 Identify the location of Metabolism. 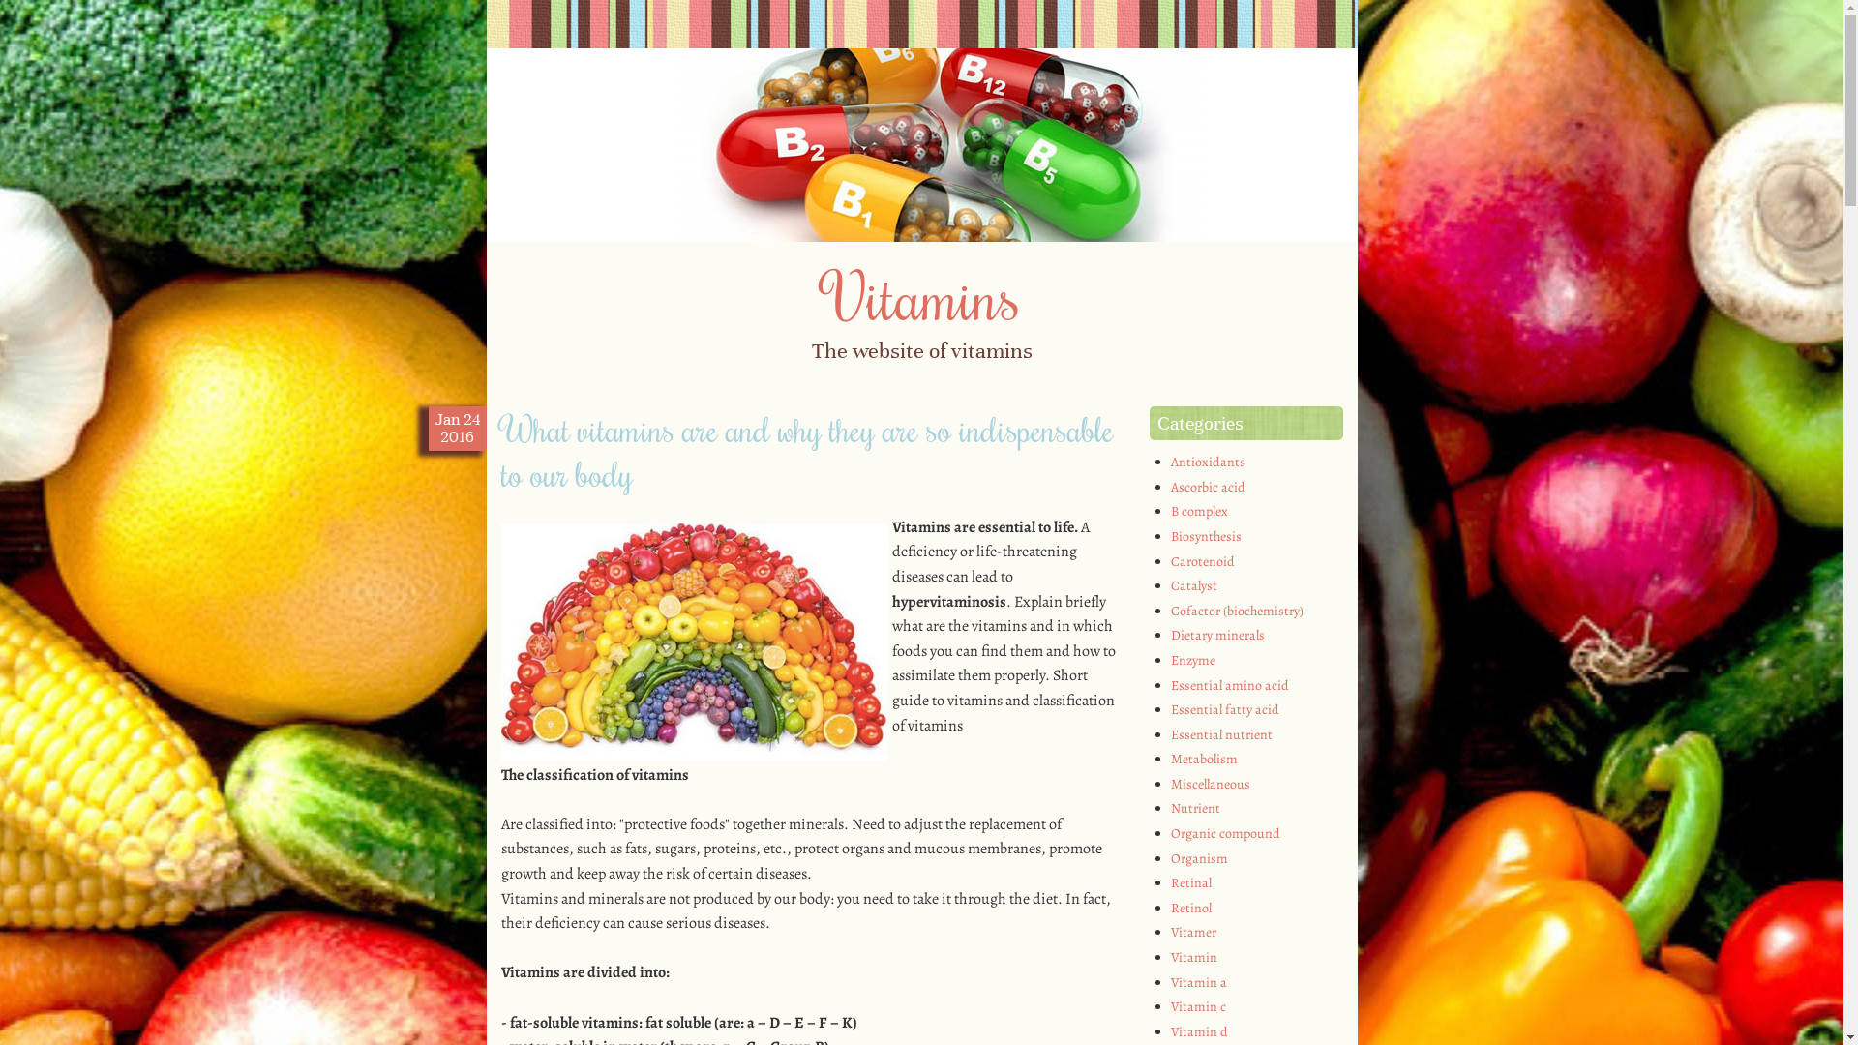
(1204, 759).